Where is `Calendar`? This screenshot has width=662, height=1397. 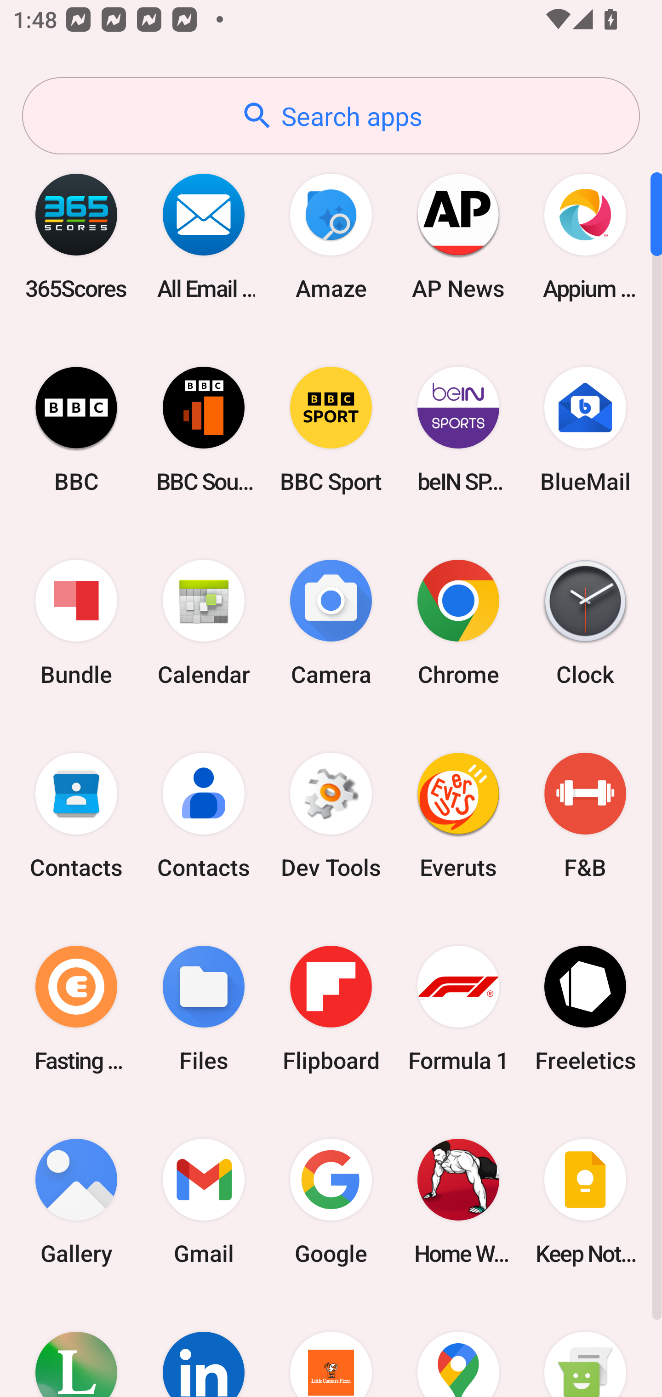
Calendar is located at coordinates (204, 623).